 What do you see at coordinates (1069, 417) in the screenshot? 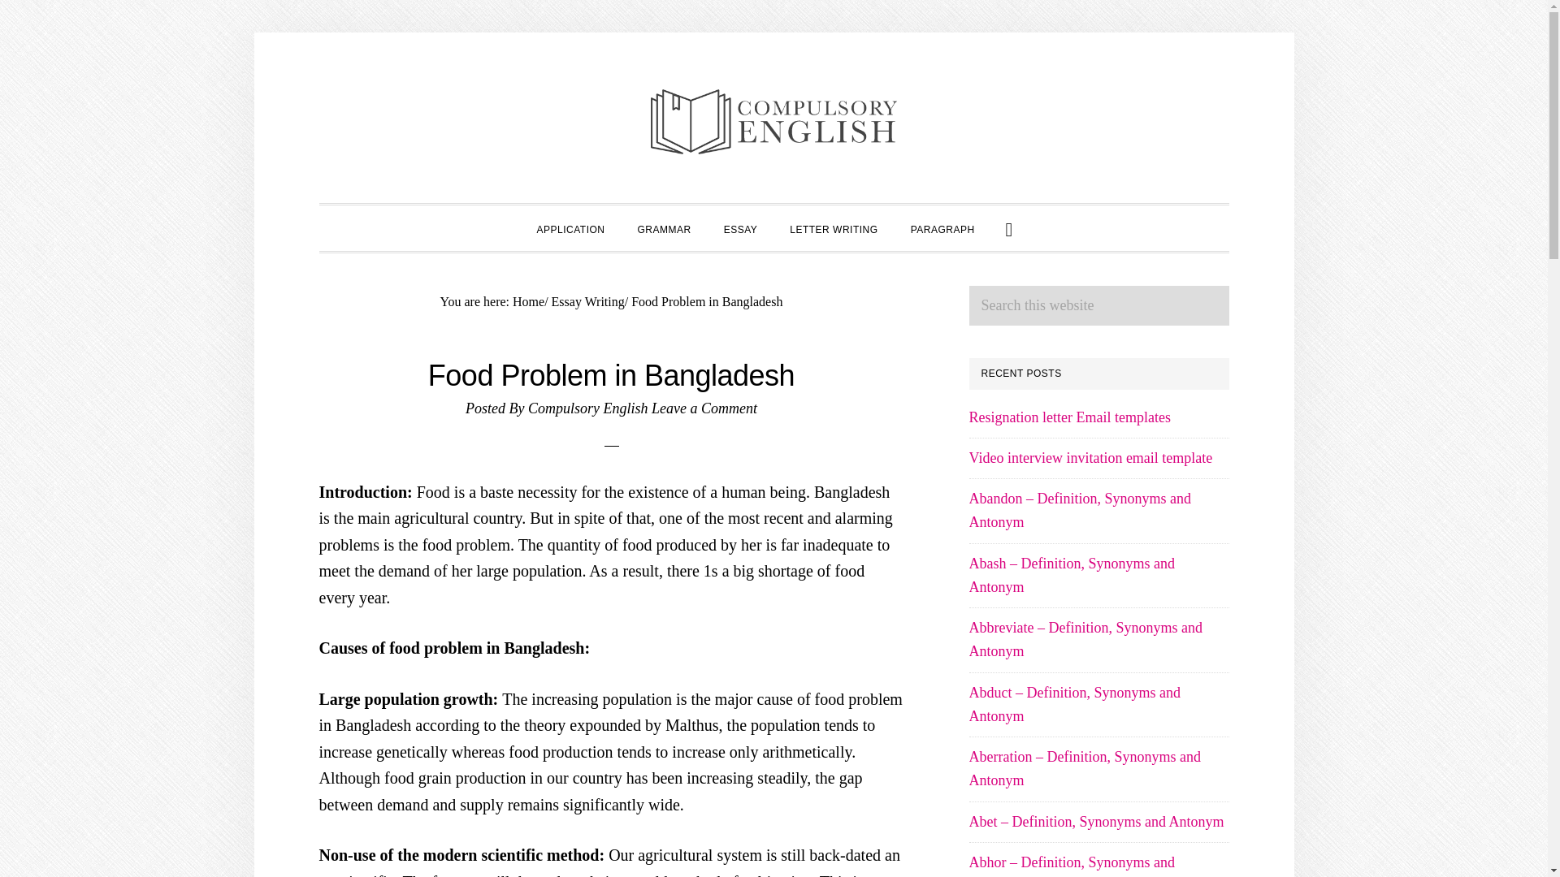
I see `Resignation letter Email templates` at bounding box center [1069, 417].